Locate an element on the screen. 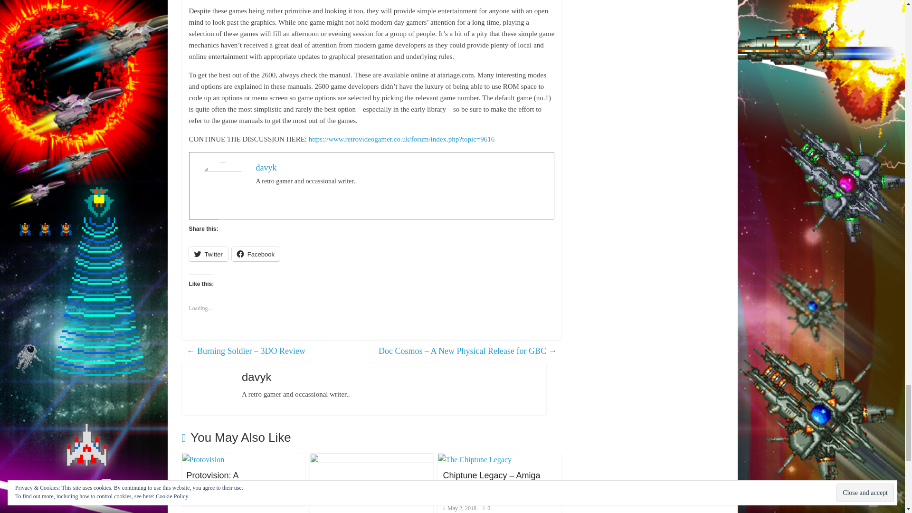 This screenshot has height=513, width=912. 7:57 pm is located at coordinates (204, 498).